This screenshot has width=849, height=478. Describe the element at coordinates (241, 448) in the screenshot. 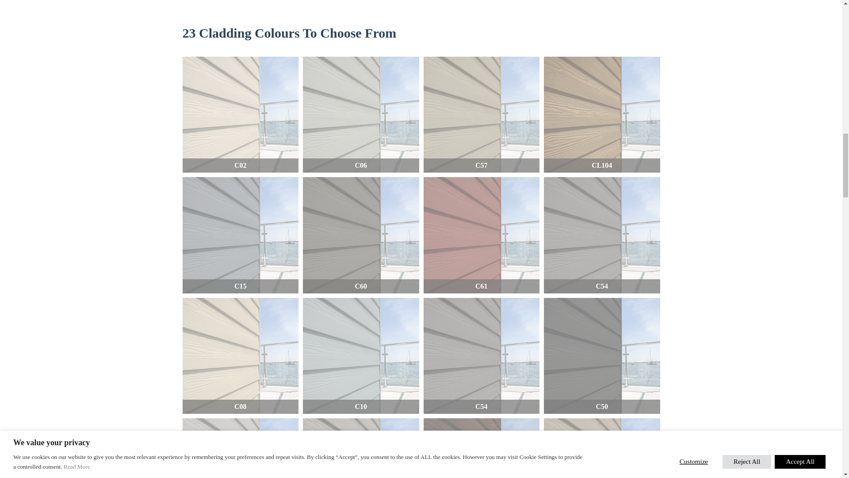

I see `C05` at that location.